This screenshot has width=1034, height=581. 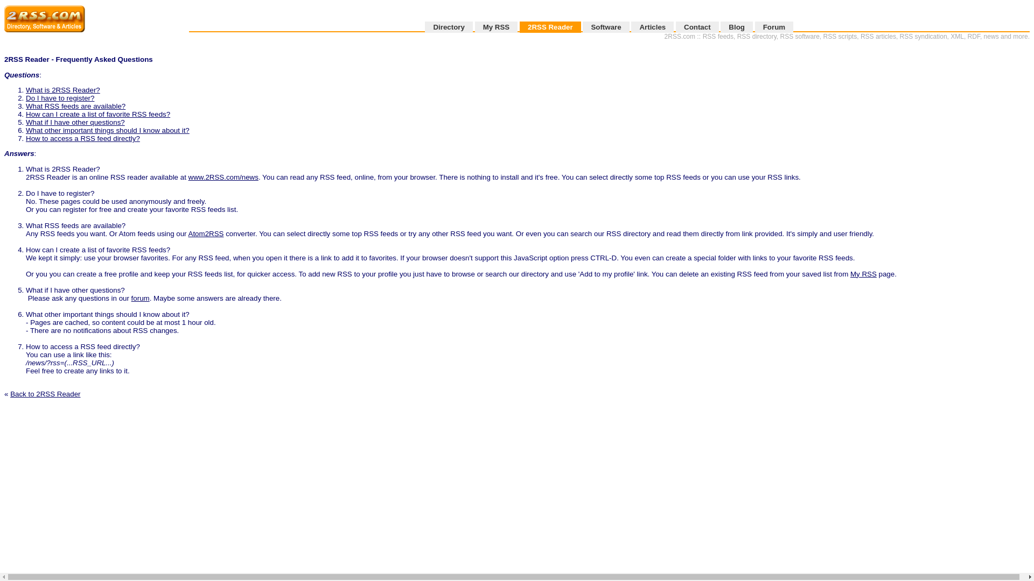 What do you see at coordinates (75, 107) in the screenshot?
I see `What RSS feeds are available?` at bounding box center [75, 107].